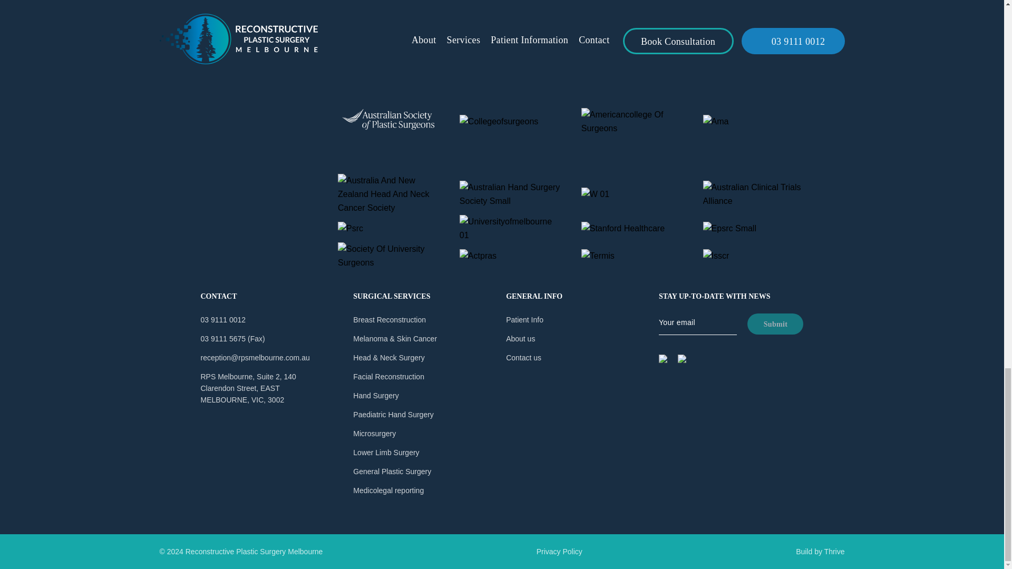 This screenshot has width=1012, height=569. What do you see at coordinates (761, 3) in the screenshot?
I see `03 9111 0012` at bounding box center [761, 3].